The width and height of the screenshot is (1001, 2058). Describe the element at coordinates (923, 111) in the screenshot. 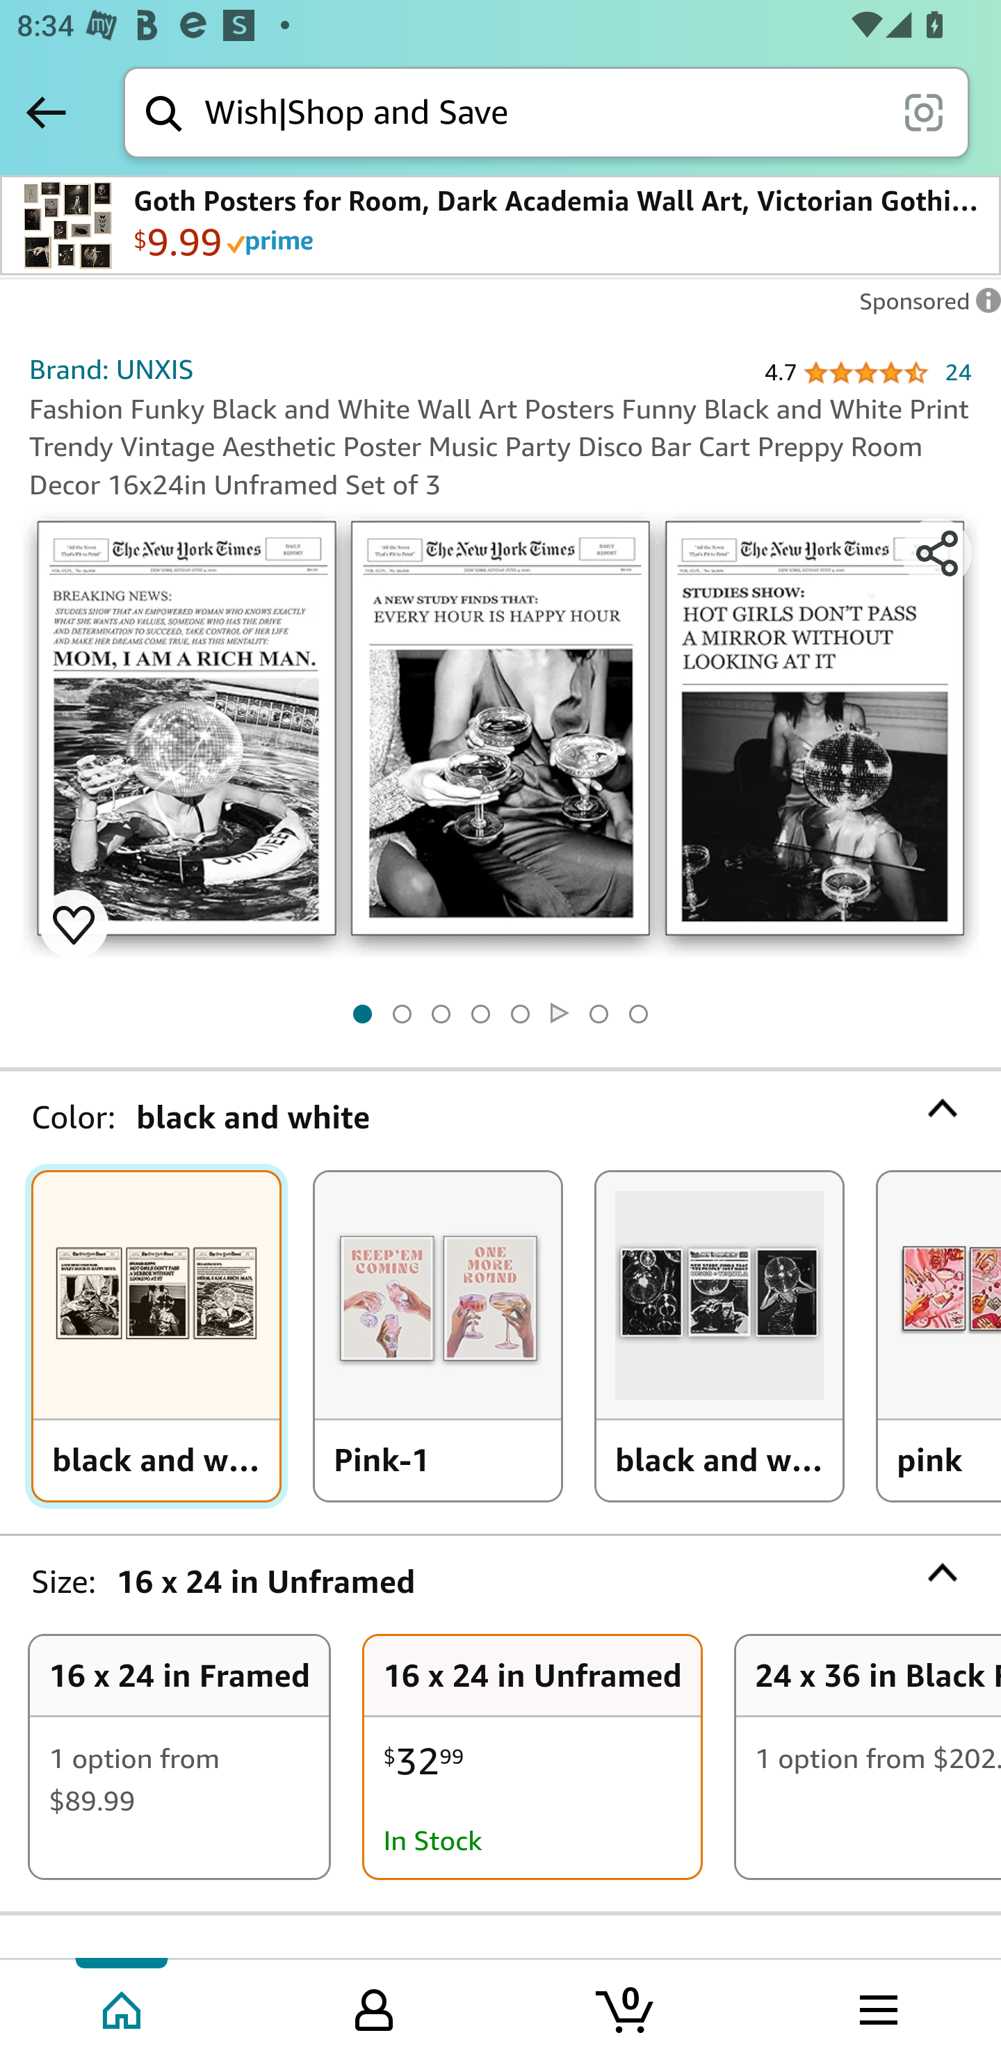

I see `scan it` at that location.